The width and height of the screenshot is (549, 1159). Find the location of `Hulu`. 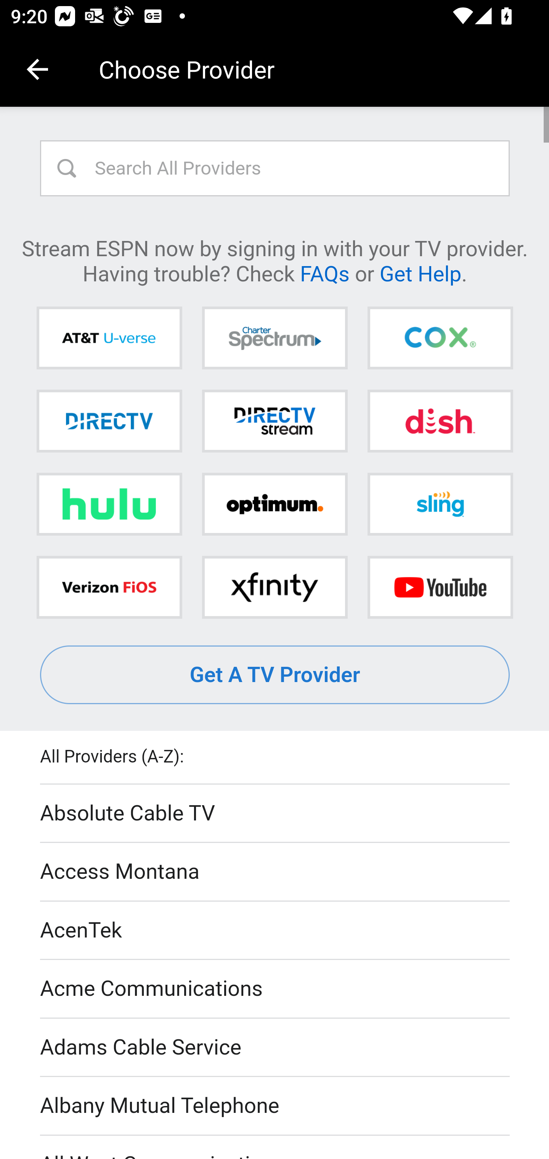

Hulu is located at coordinates (109, 504).